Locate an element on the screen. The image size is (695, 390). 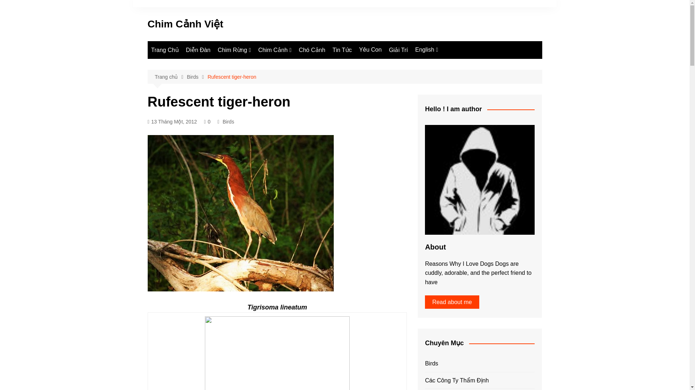
Rufescent tiger-heron is located at coordinates (232, 77).